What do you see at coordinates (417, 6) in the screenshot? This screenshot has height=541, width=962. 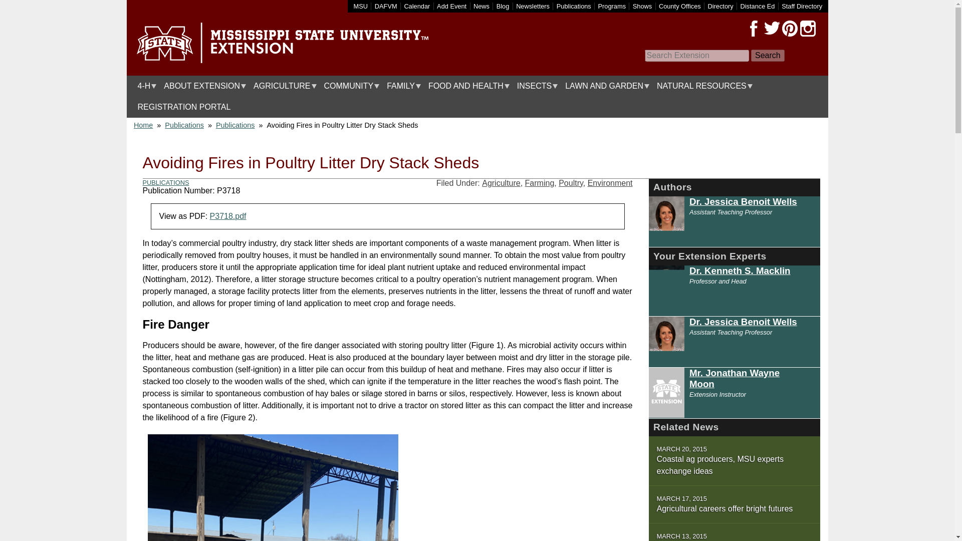 I see `Calendar` at bounding box center [417, 6].